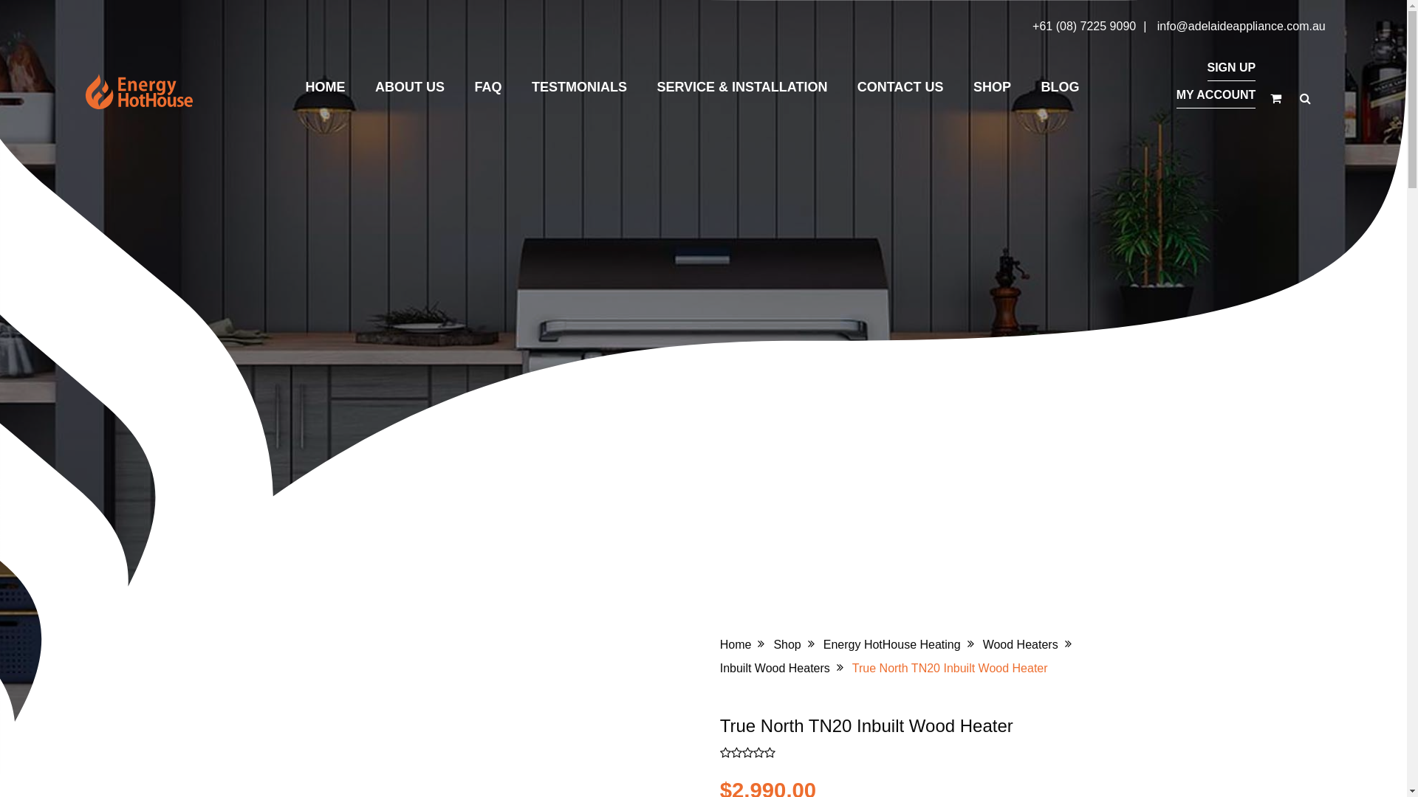 The width and height of the screenshot is (1418, 797). Describe the element at coordinates (1216, 95) in the screenshot. I see `MY ACCOUNT` at that location.